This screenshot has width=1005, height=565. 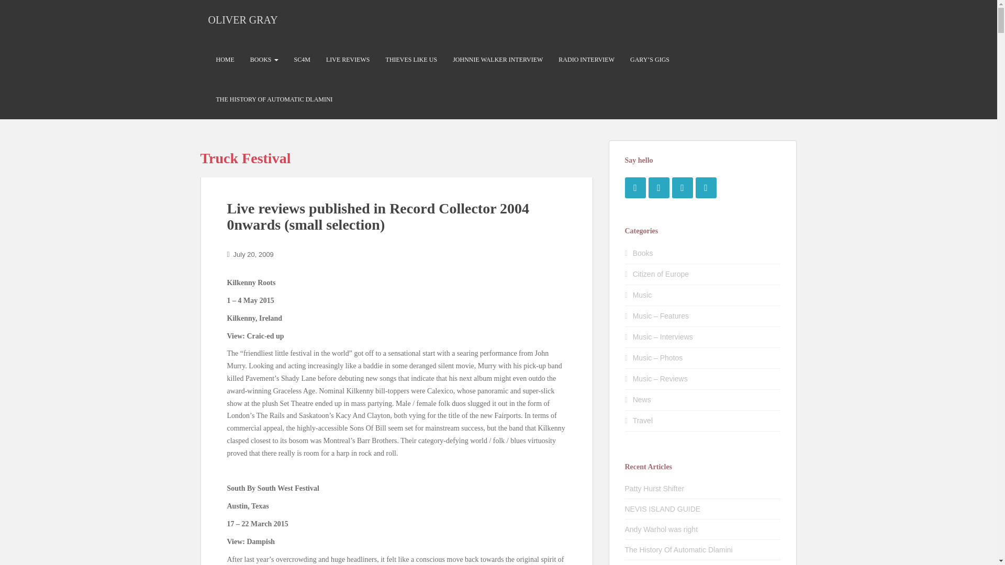 I want to click on Citizen of Europe, so click(x=661, y=274).